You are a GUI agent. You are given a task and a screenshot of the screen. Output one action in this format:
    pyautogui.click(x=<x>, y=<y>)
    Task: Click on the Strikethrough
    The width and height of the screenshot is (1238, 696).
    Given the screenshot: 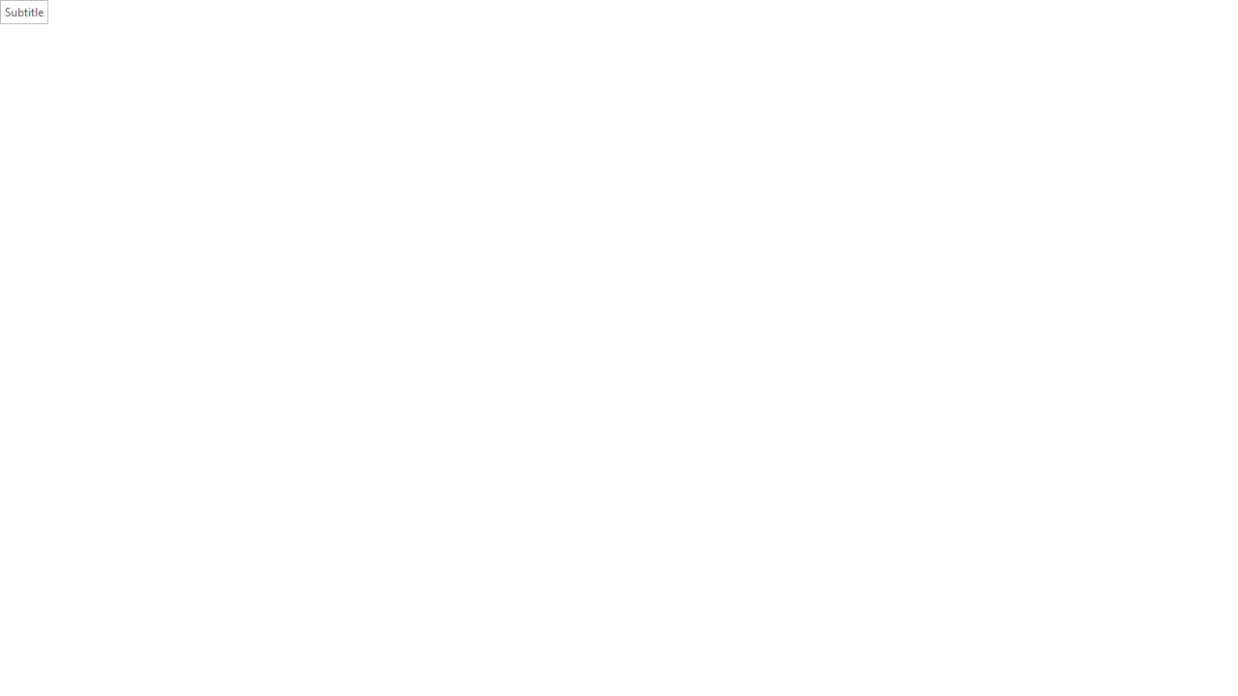 What is the action you would take?
    pyautogui.click(x=261, y=116)
    